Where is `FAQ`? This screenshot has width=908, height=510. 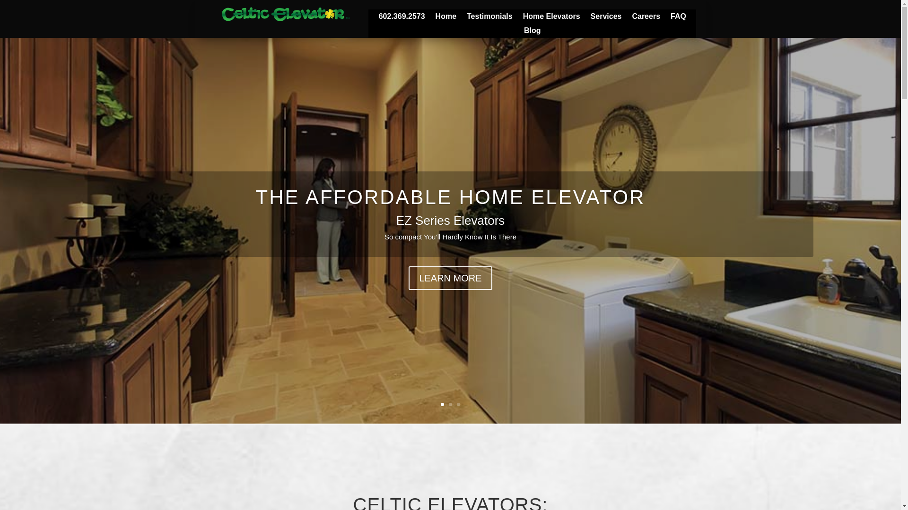 FAQ is located at coordinates (678, 18).